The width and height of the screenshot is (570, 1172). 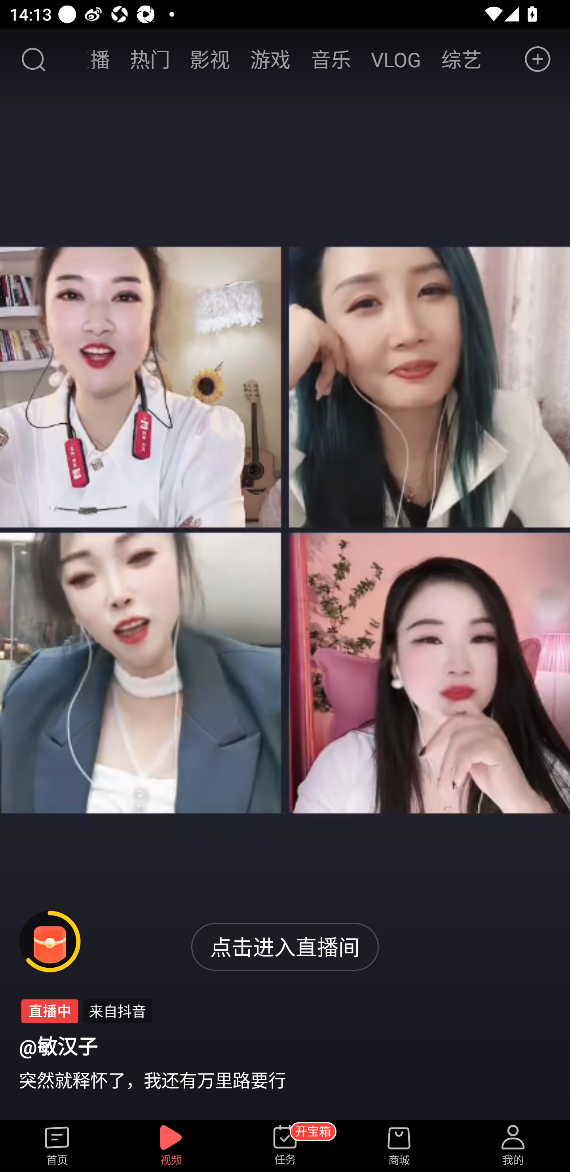 What do you see at coordinates (210, 59) in the screenshot?
I see `影视` at bounding box center [210, 59].